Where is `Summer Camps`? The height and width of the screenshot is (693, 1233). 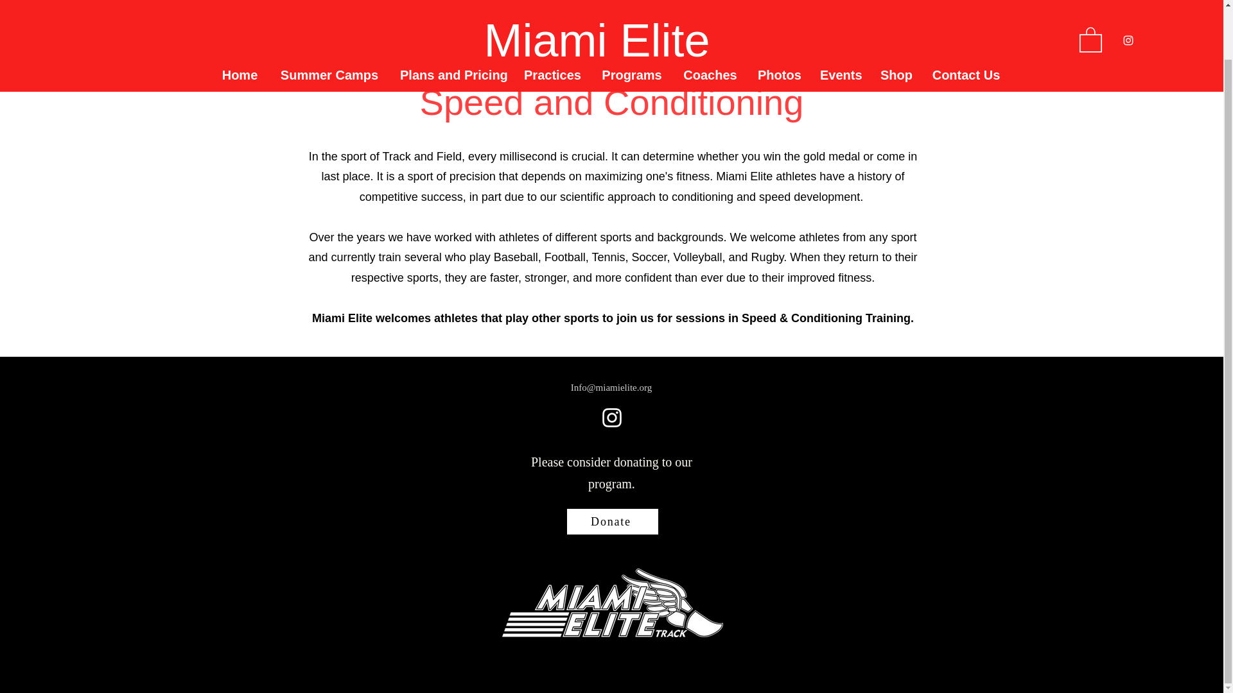
Summer Camps is located at coordinates (329, 19).